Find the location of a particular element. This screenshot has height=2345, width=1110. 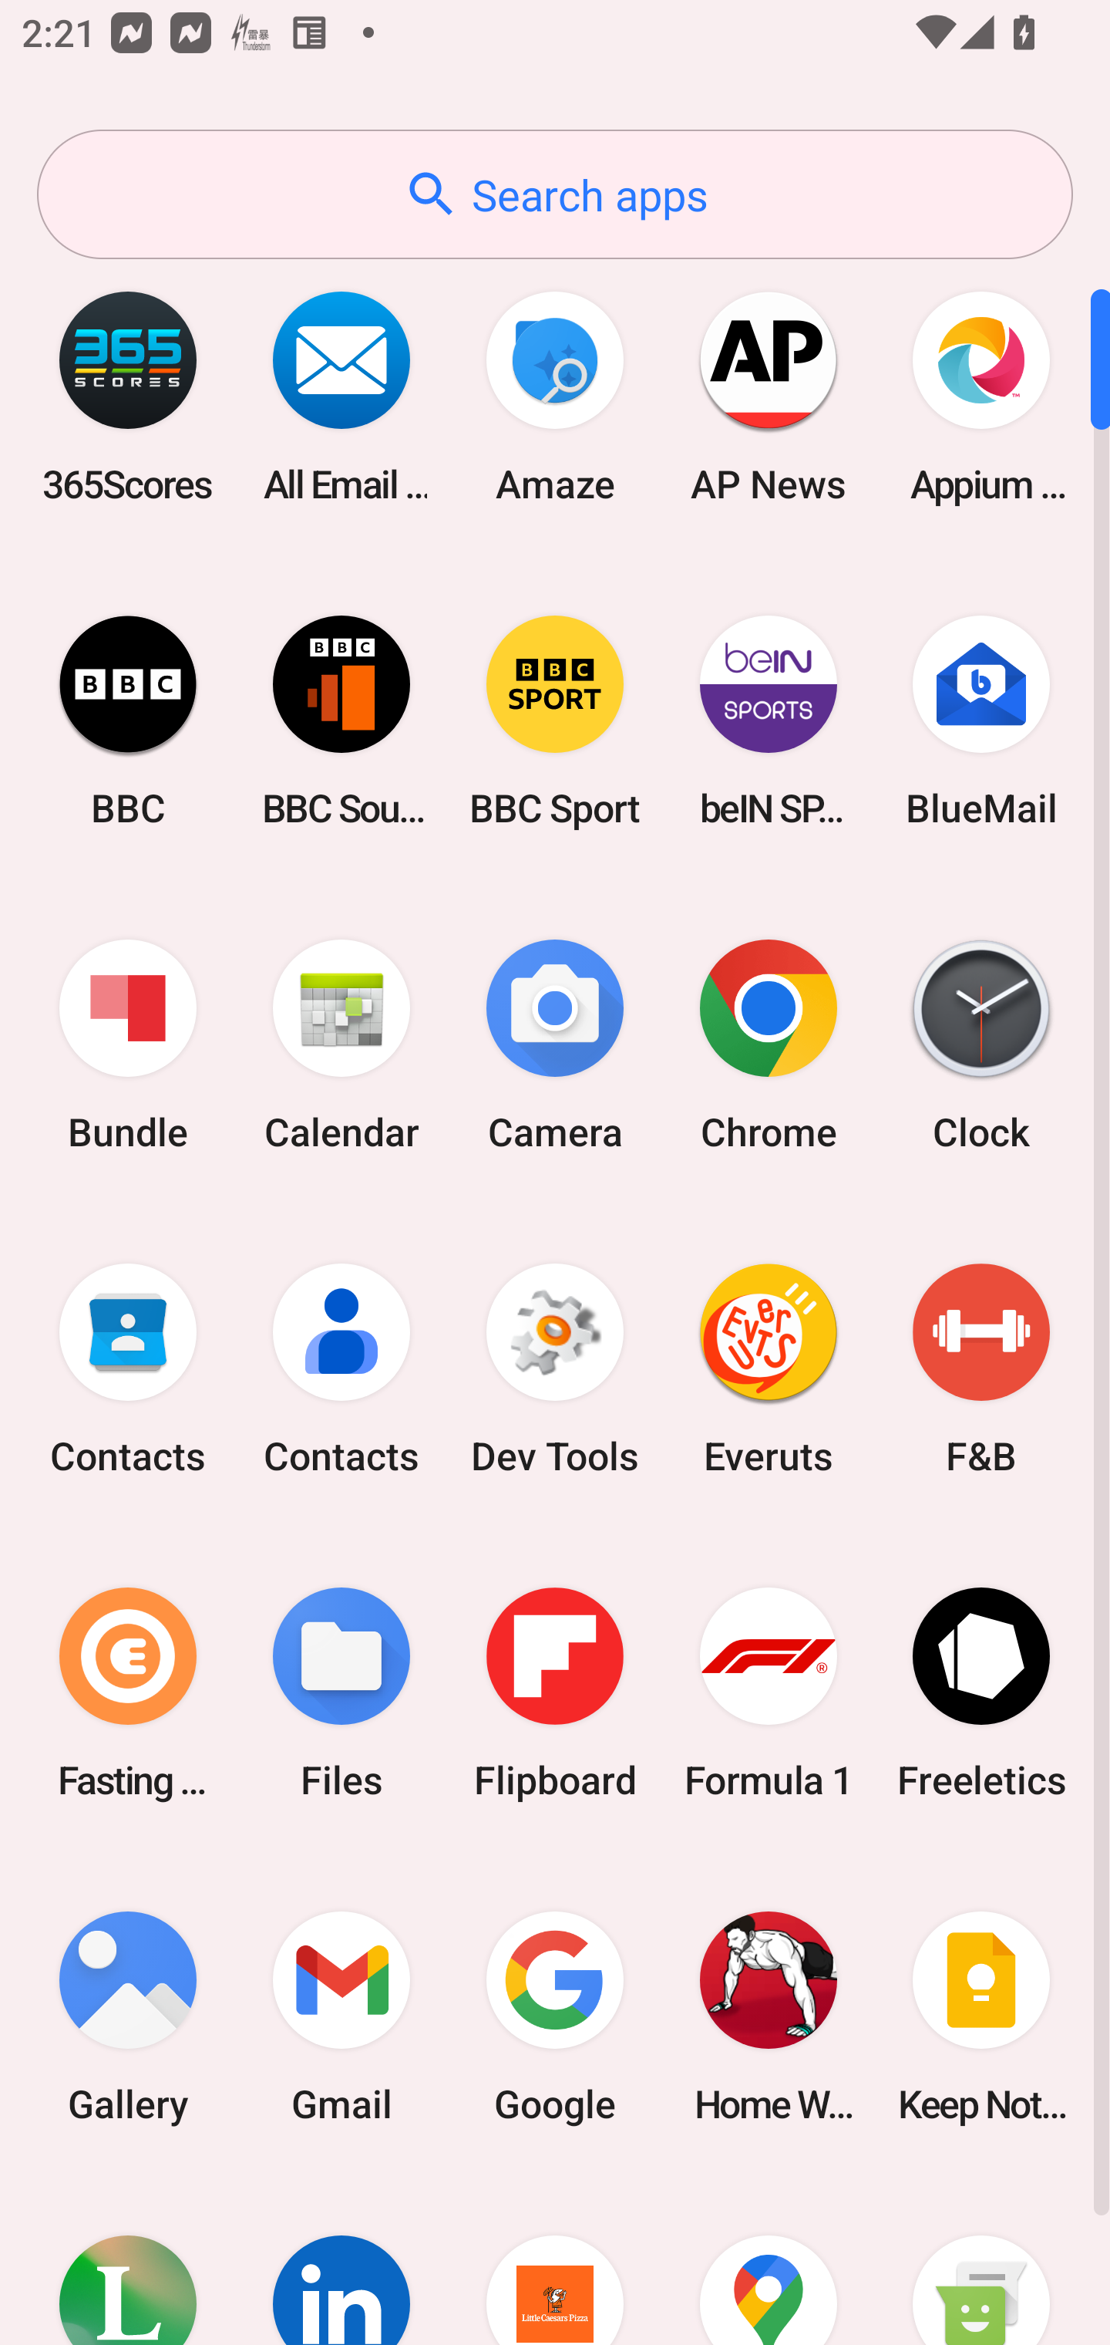

Gmail is located at coordinates (341, 2016).